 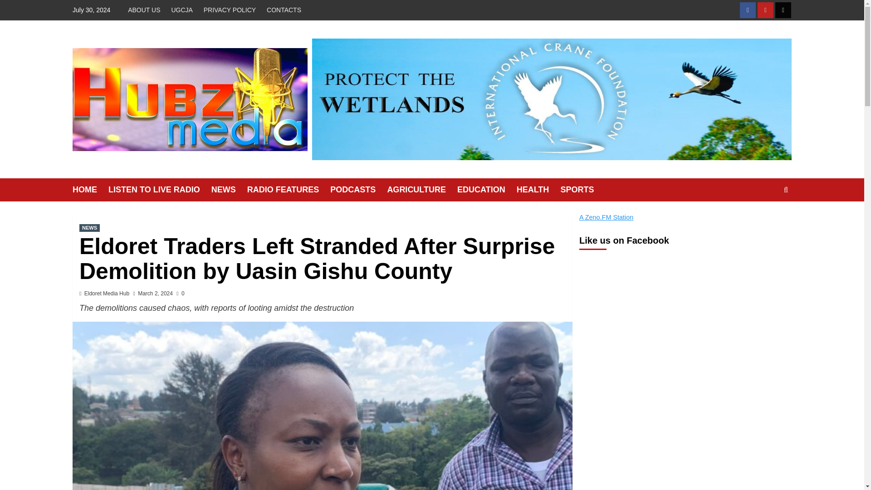 What do you see at coordinates (160, 190) in the screenshot?
I see `LISTEN TO LIVE RADIO` at bounding box center [160, 190].